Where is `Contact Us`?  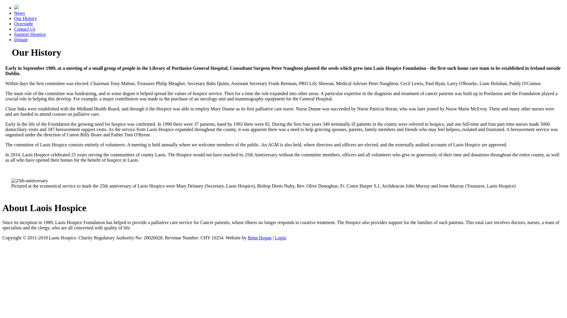
Contact Us is located at coordinates (25, 29).